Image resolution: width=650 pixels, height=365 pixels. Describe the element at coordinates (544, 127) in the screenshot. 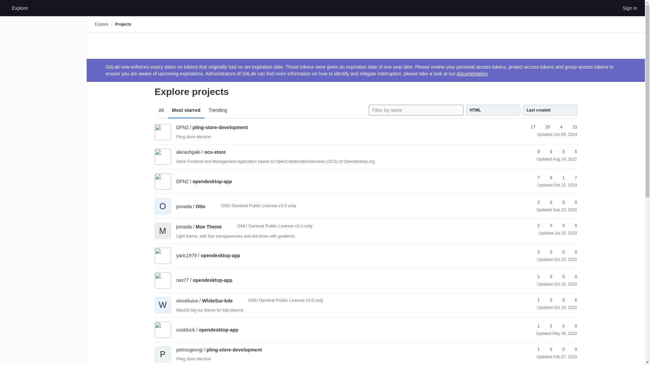

I see `Forks` at that location.